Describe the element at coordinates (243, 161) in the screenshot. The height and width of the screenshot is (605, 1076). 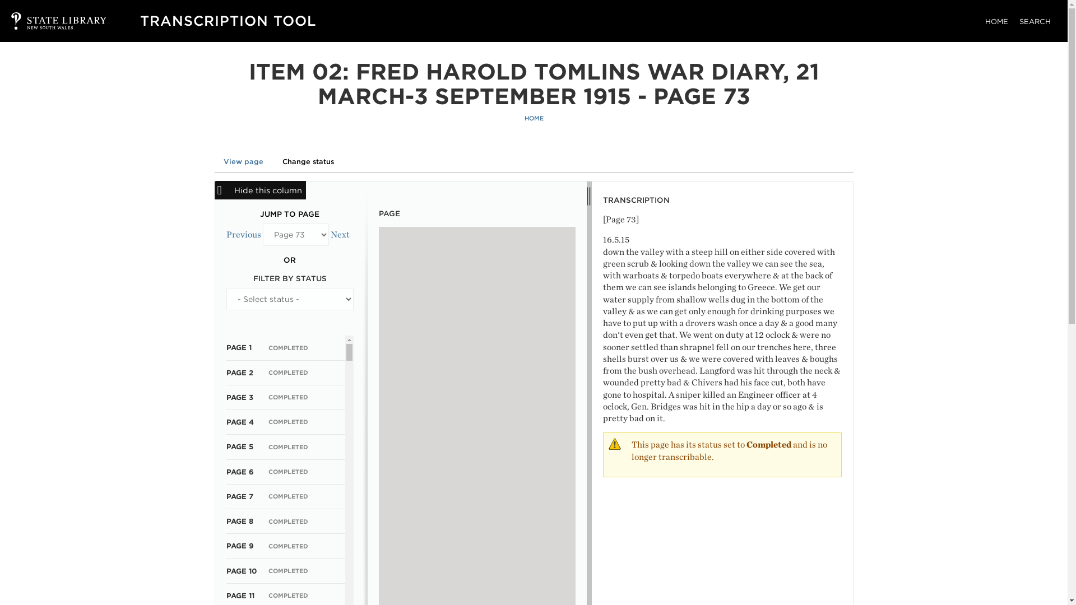
I see `View page` at that location.